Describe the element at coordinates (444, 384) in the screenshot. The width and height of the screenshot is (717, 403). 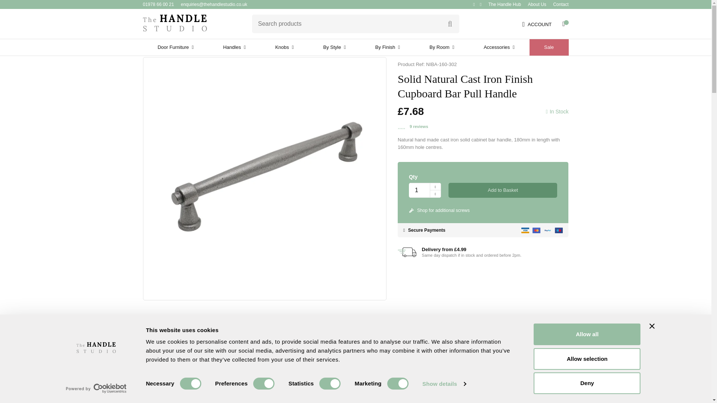
I see `Show details` at that location.